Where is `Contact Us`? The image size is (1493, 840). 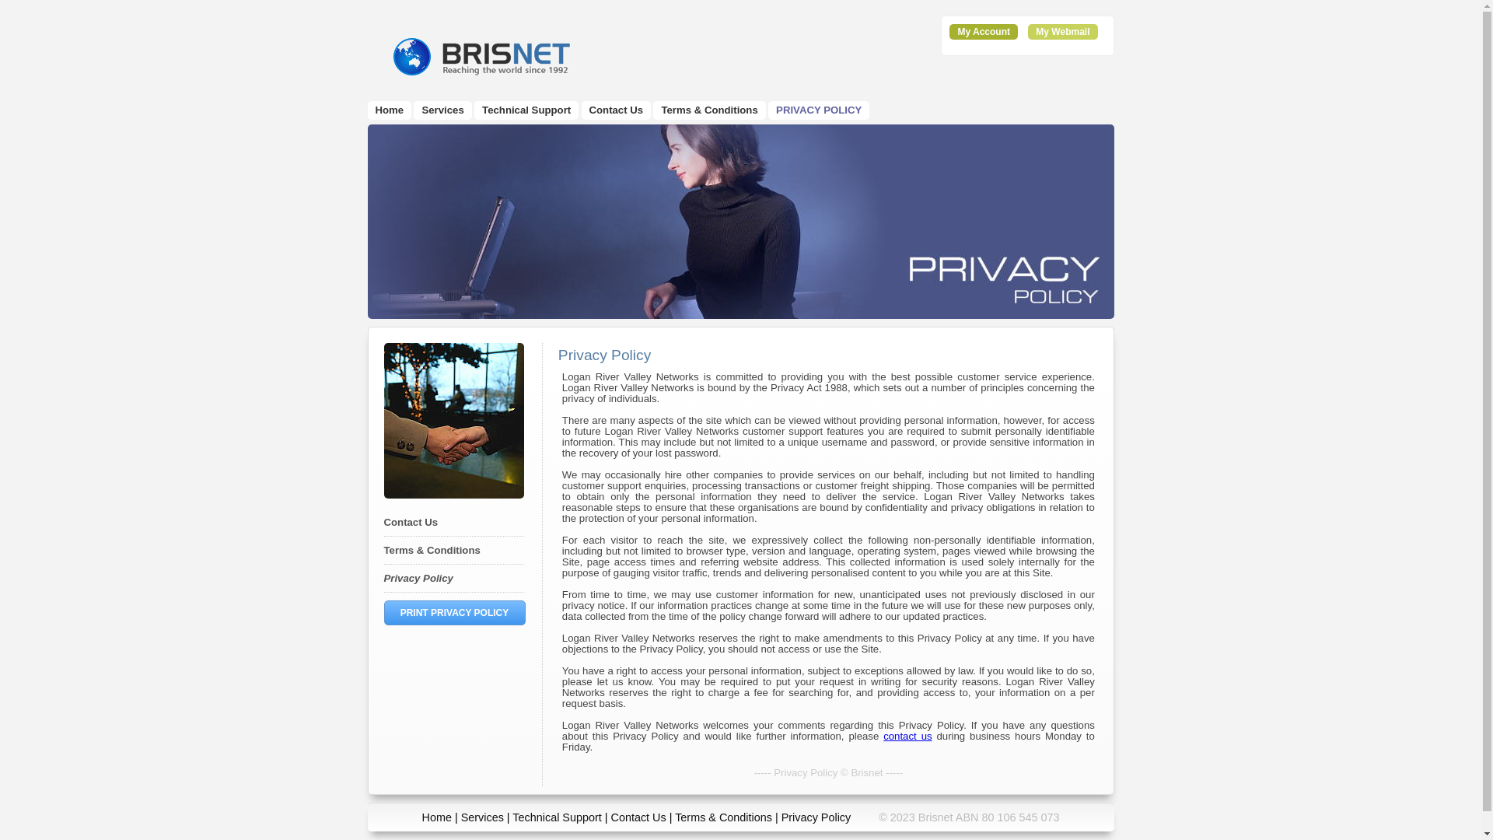
Contact Us is located at coordinates (411, 523).